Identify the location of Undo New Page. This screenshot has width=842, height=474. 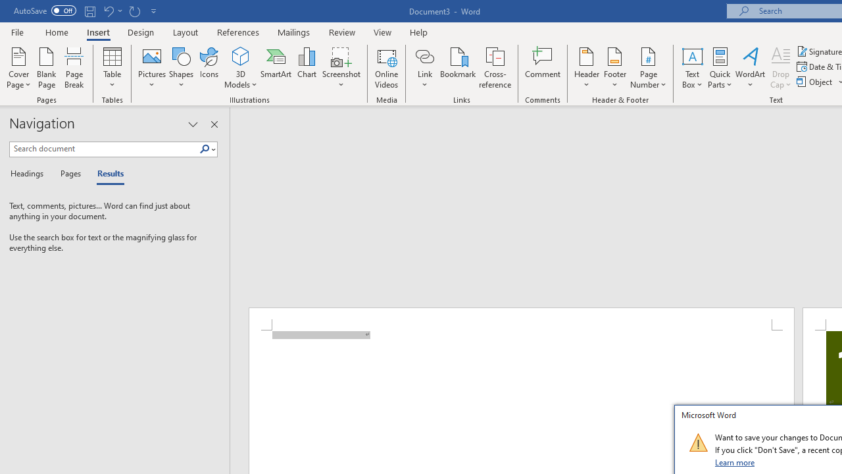
(108, 11).